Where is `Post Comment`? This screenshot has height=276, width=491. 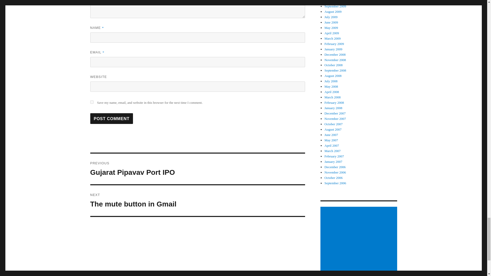
Post Comment is located at coordinates (92, 102).